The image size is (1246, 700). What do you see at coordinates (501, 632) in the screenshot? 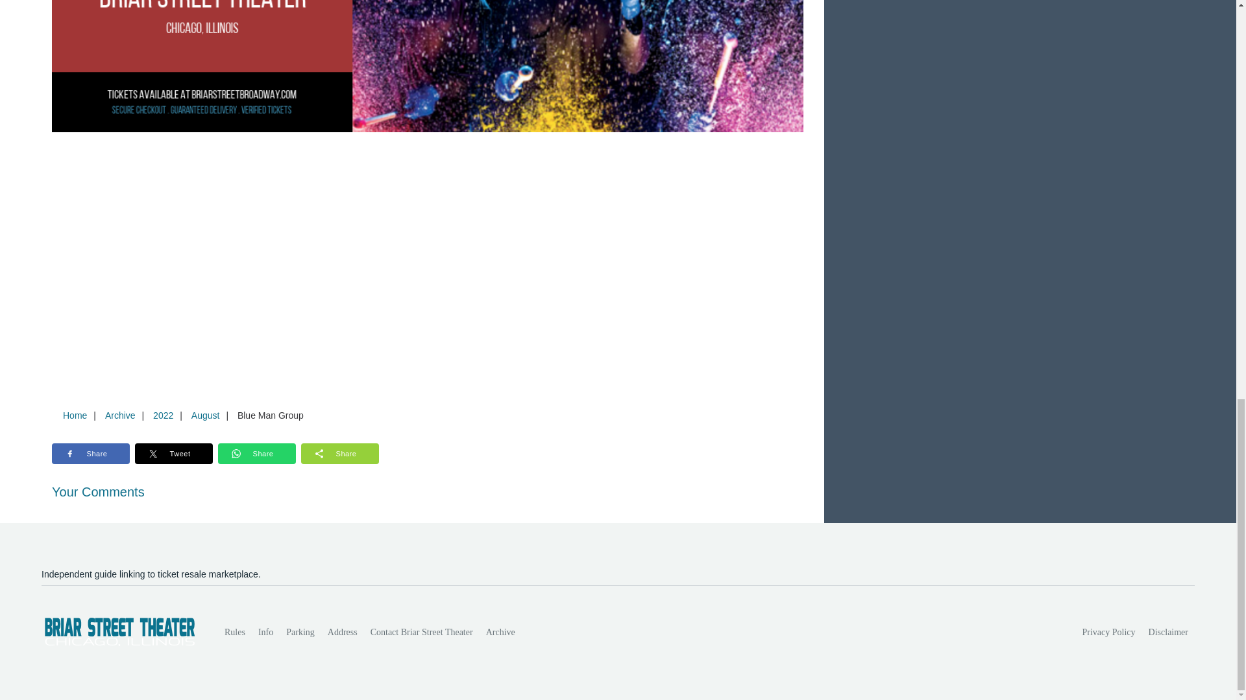
I see `Archive` at bounding box center [501, 632].